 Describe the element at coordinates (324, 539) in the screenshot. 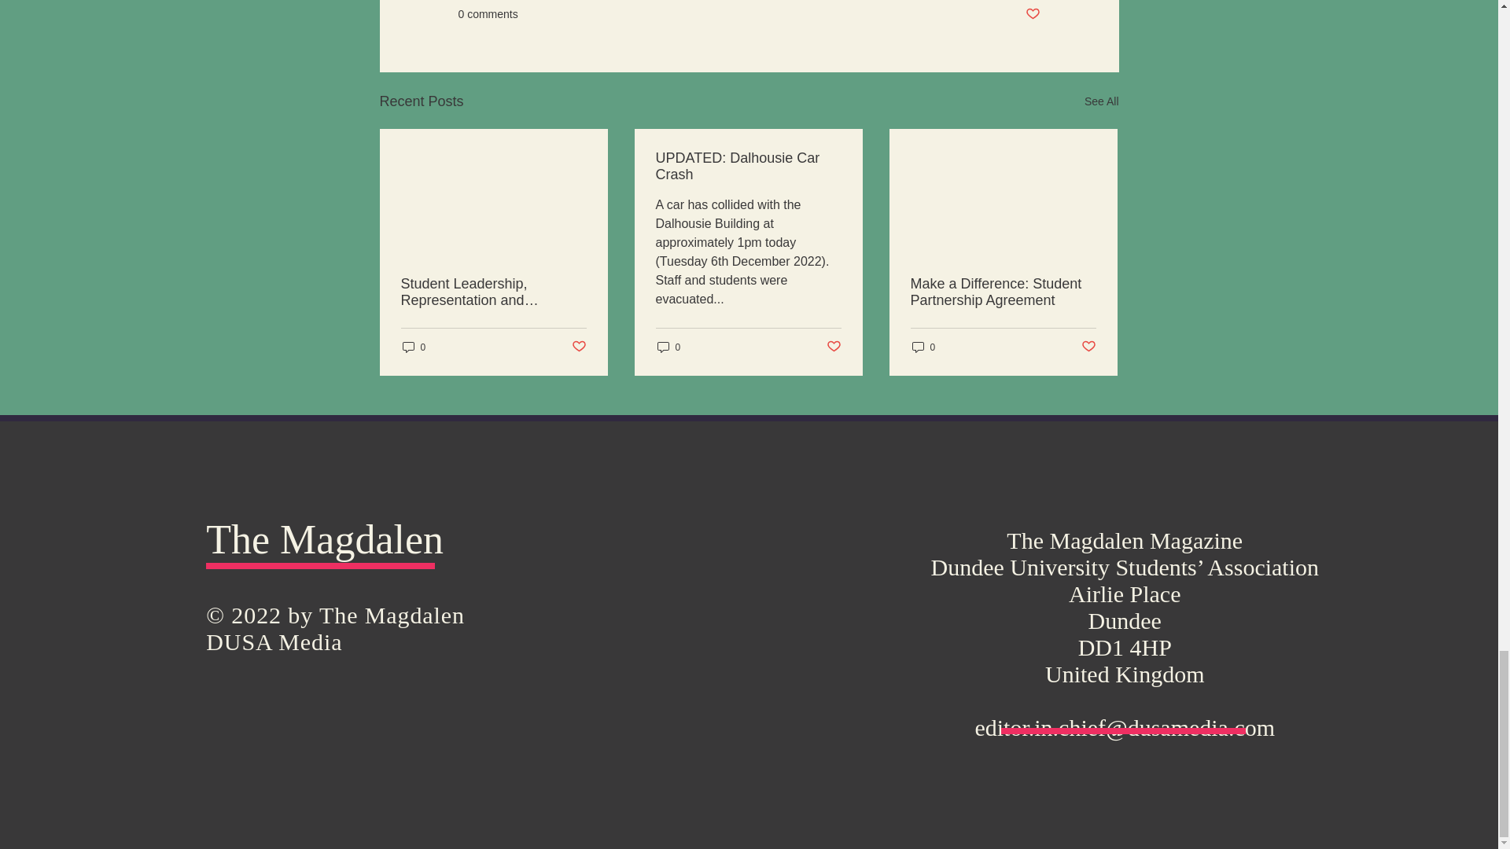

I see `The Magdalen` at that location.